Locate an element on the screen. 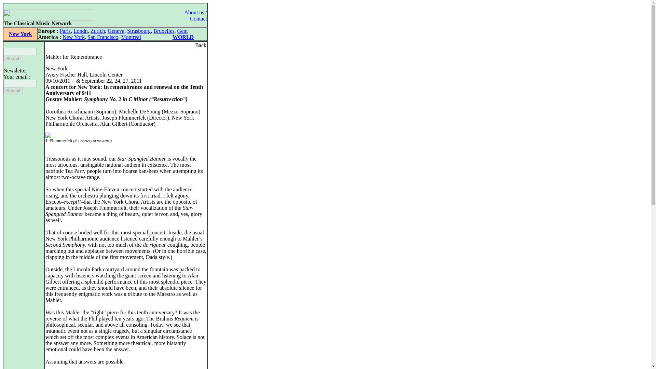 The image size is (656, 369). Submit is located at coordinates (13, 91).